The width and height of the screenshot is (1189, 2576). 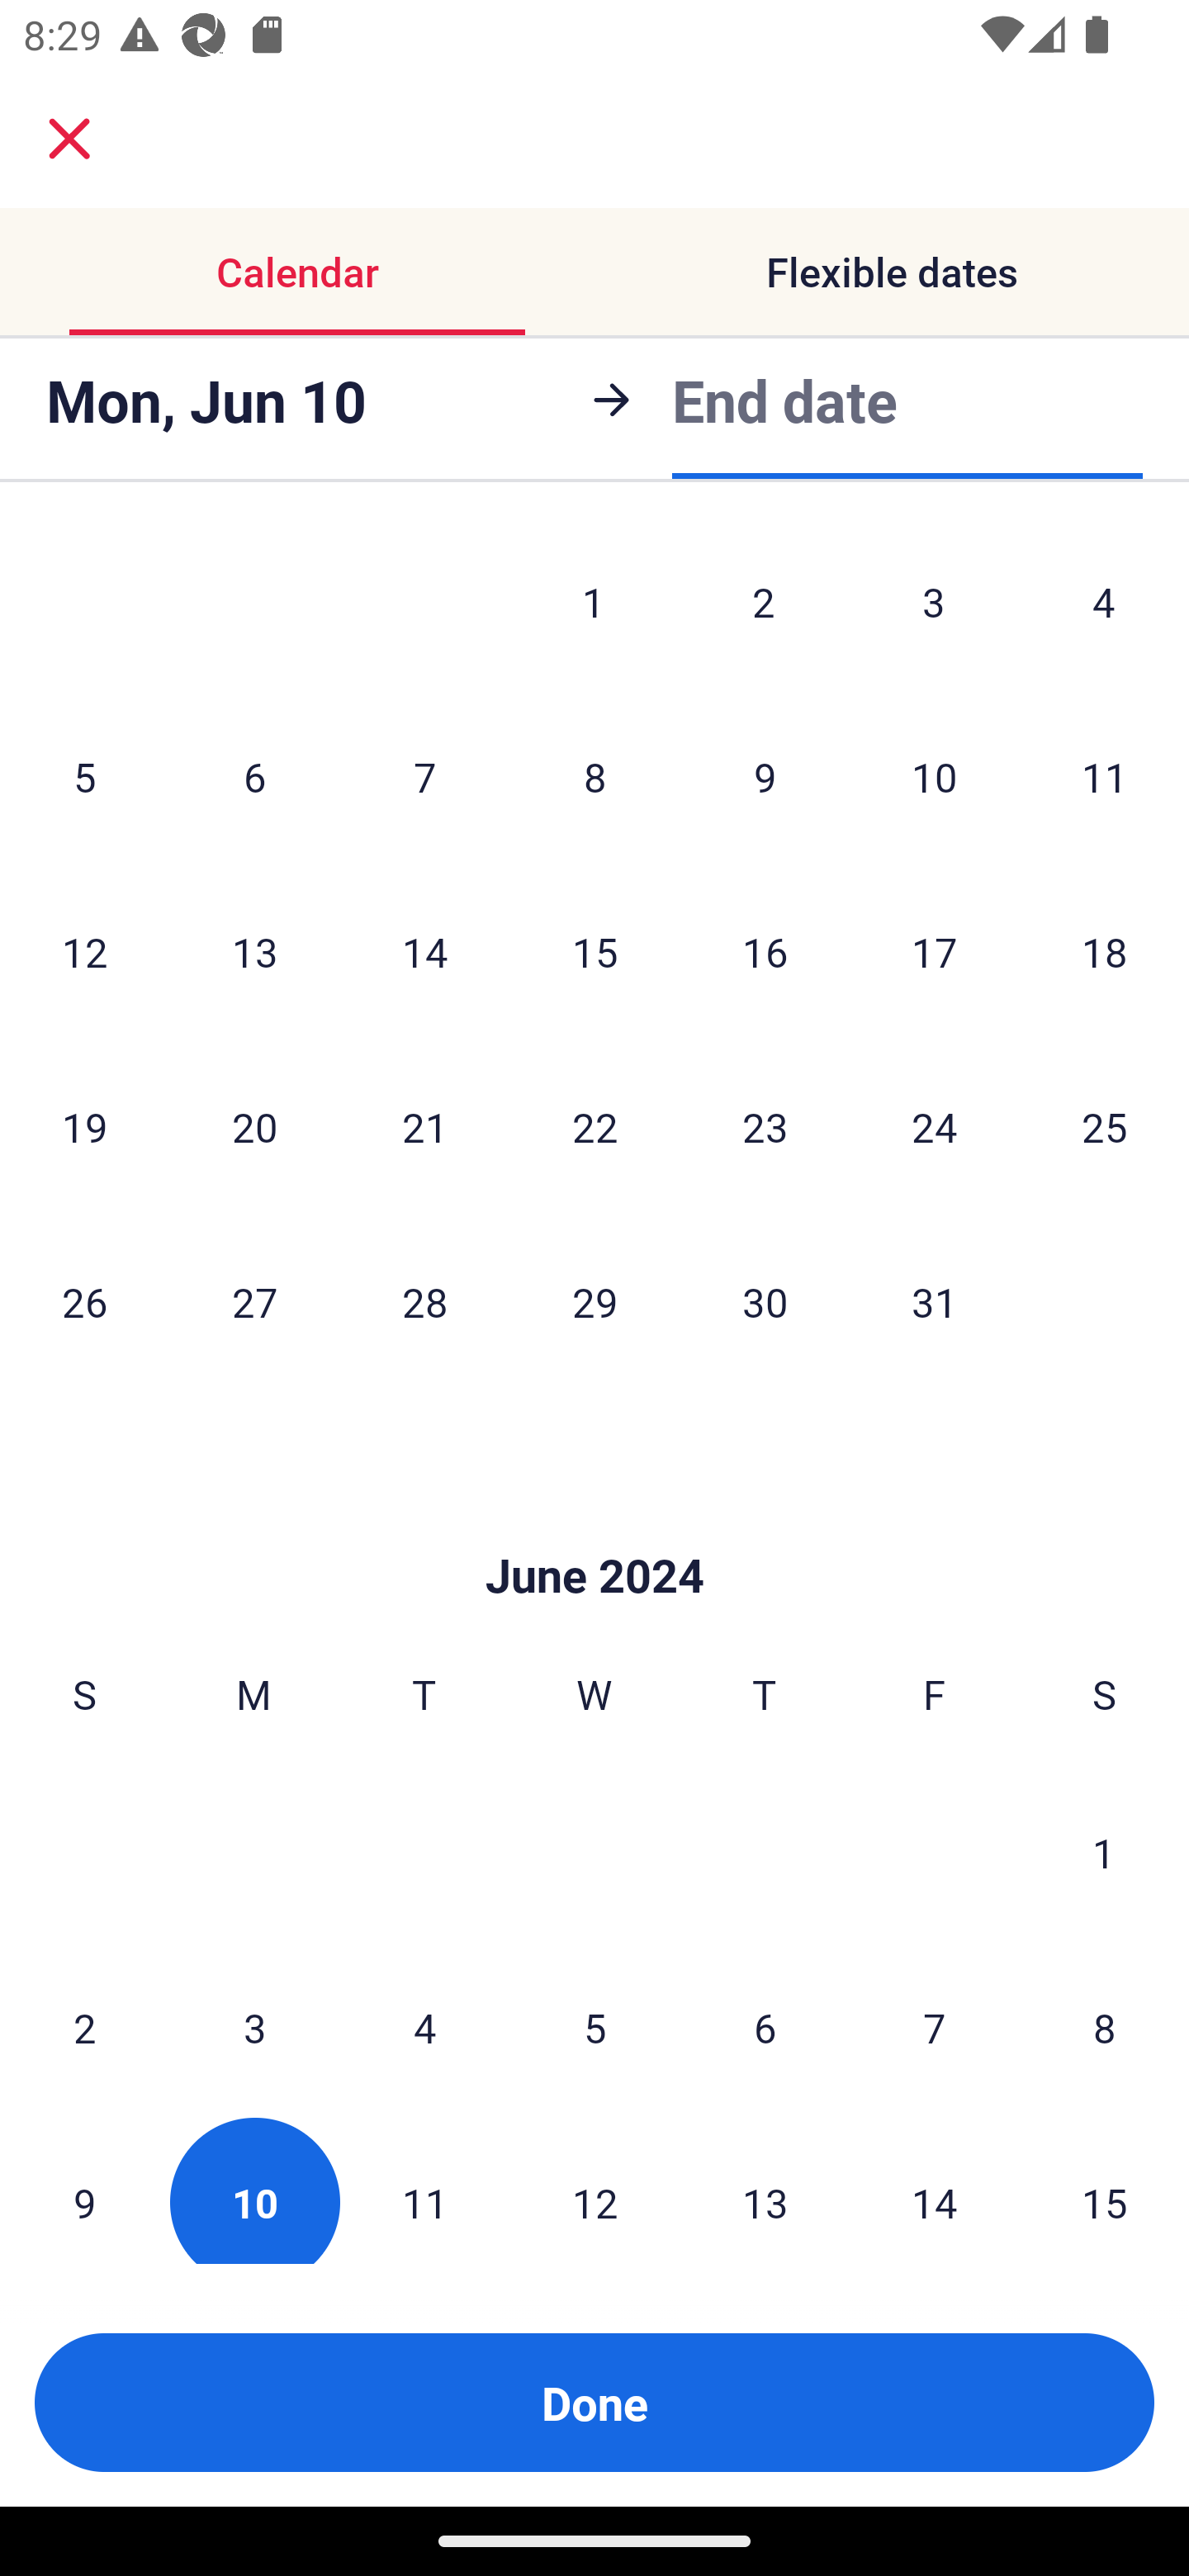 What do you see at coordinates (424, 2190) in the screenshot?
I see `11 Tuesday, June 11, 2024` at bounding box center [424, 2190].